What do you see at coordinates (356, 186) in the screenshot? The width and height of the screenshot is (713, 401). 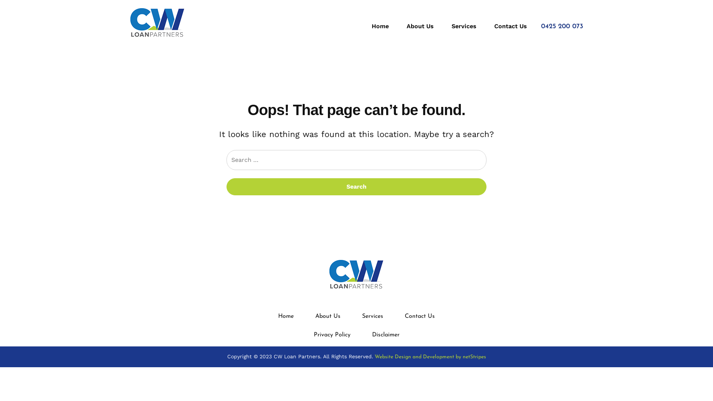 I see `Search` at bounding box center [356, 186].